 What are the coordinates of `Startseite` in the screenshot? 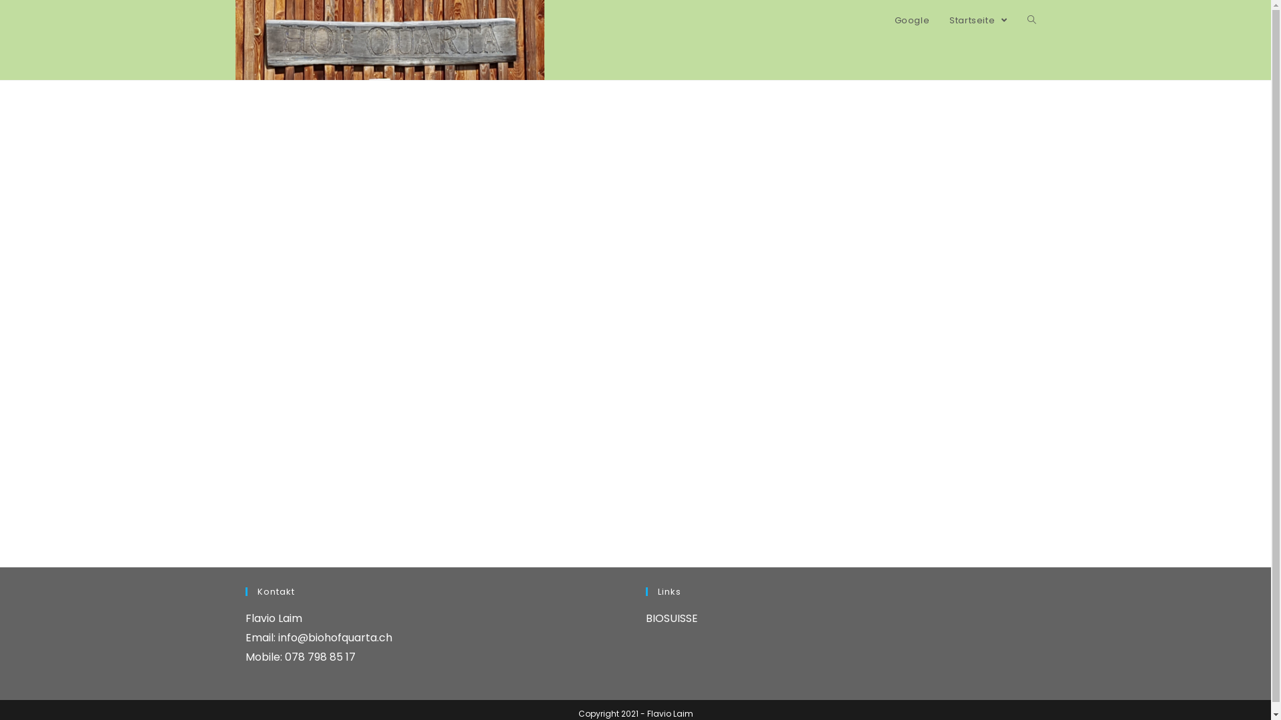 It's located at (978, 20).